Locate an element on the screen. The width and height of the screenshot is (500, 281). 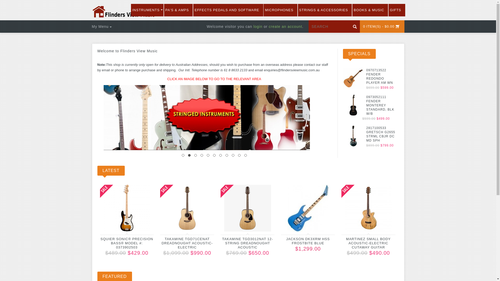
1 is located at coordinates (183, 155).